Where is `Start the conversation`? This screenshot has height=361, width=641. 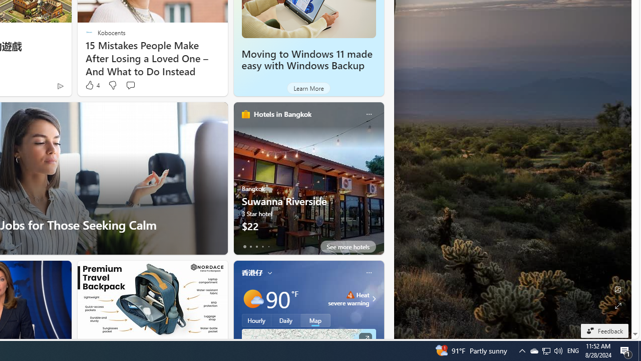
Start the conversation is located at coordinates (130, 85).